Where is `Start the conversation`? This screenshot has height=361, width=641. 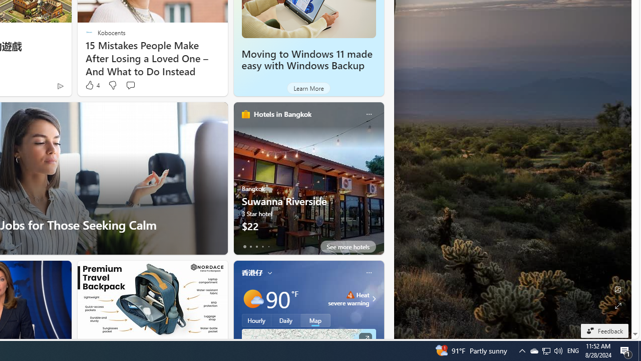
Start the conversation is located at coordinates (130, 85).